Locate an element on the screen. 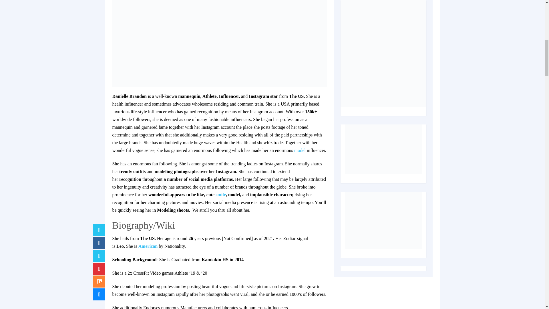 This screenshot has width=549, height=309. model is located at coordinates (300, 150).